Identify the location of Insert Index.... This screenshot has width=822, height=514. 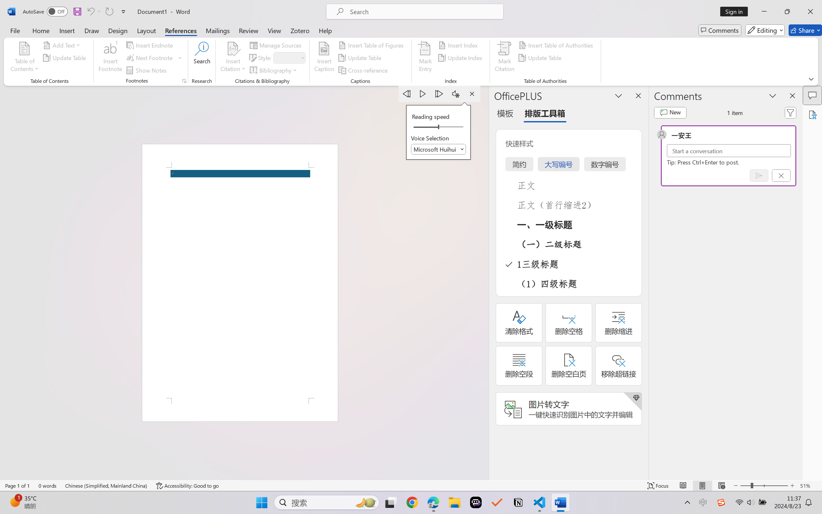
(459, 45).